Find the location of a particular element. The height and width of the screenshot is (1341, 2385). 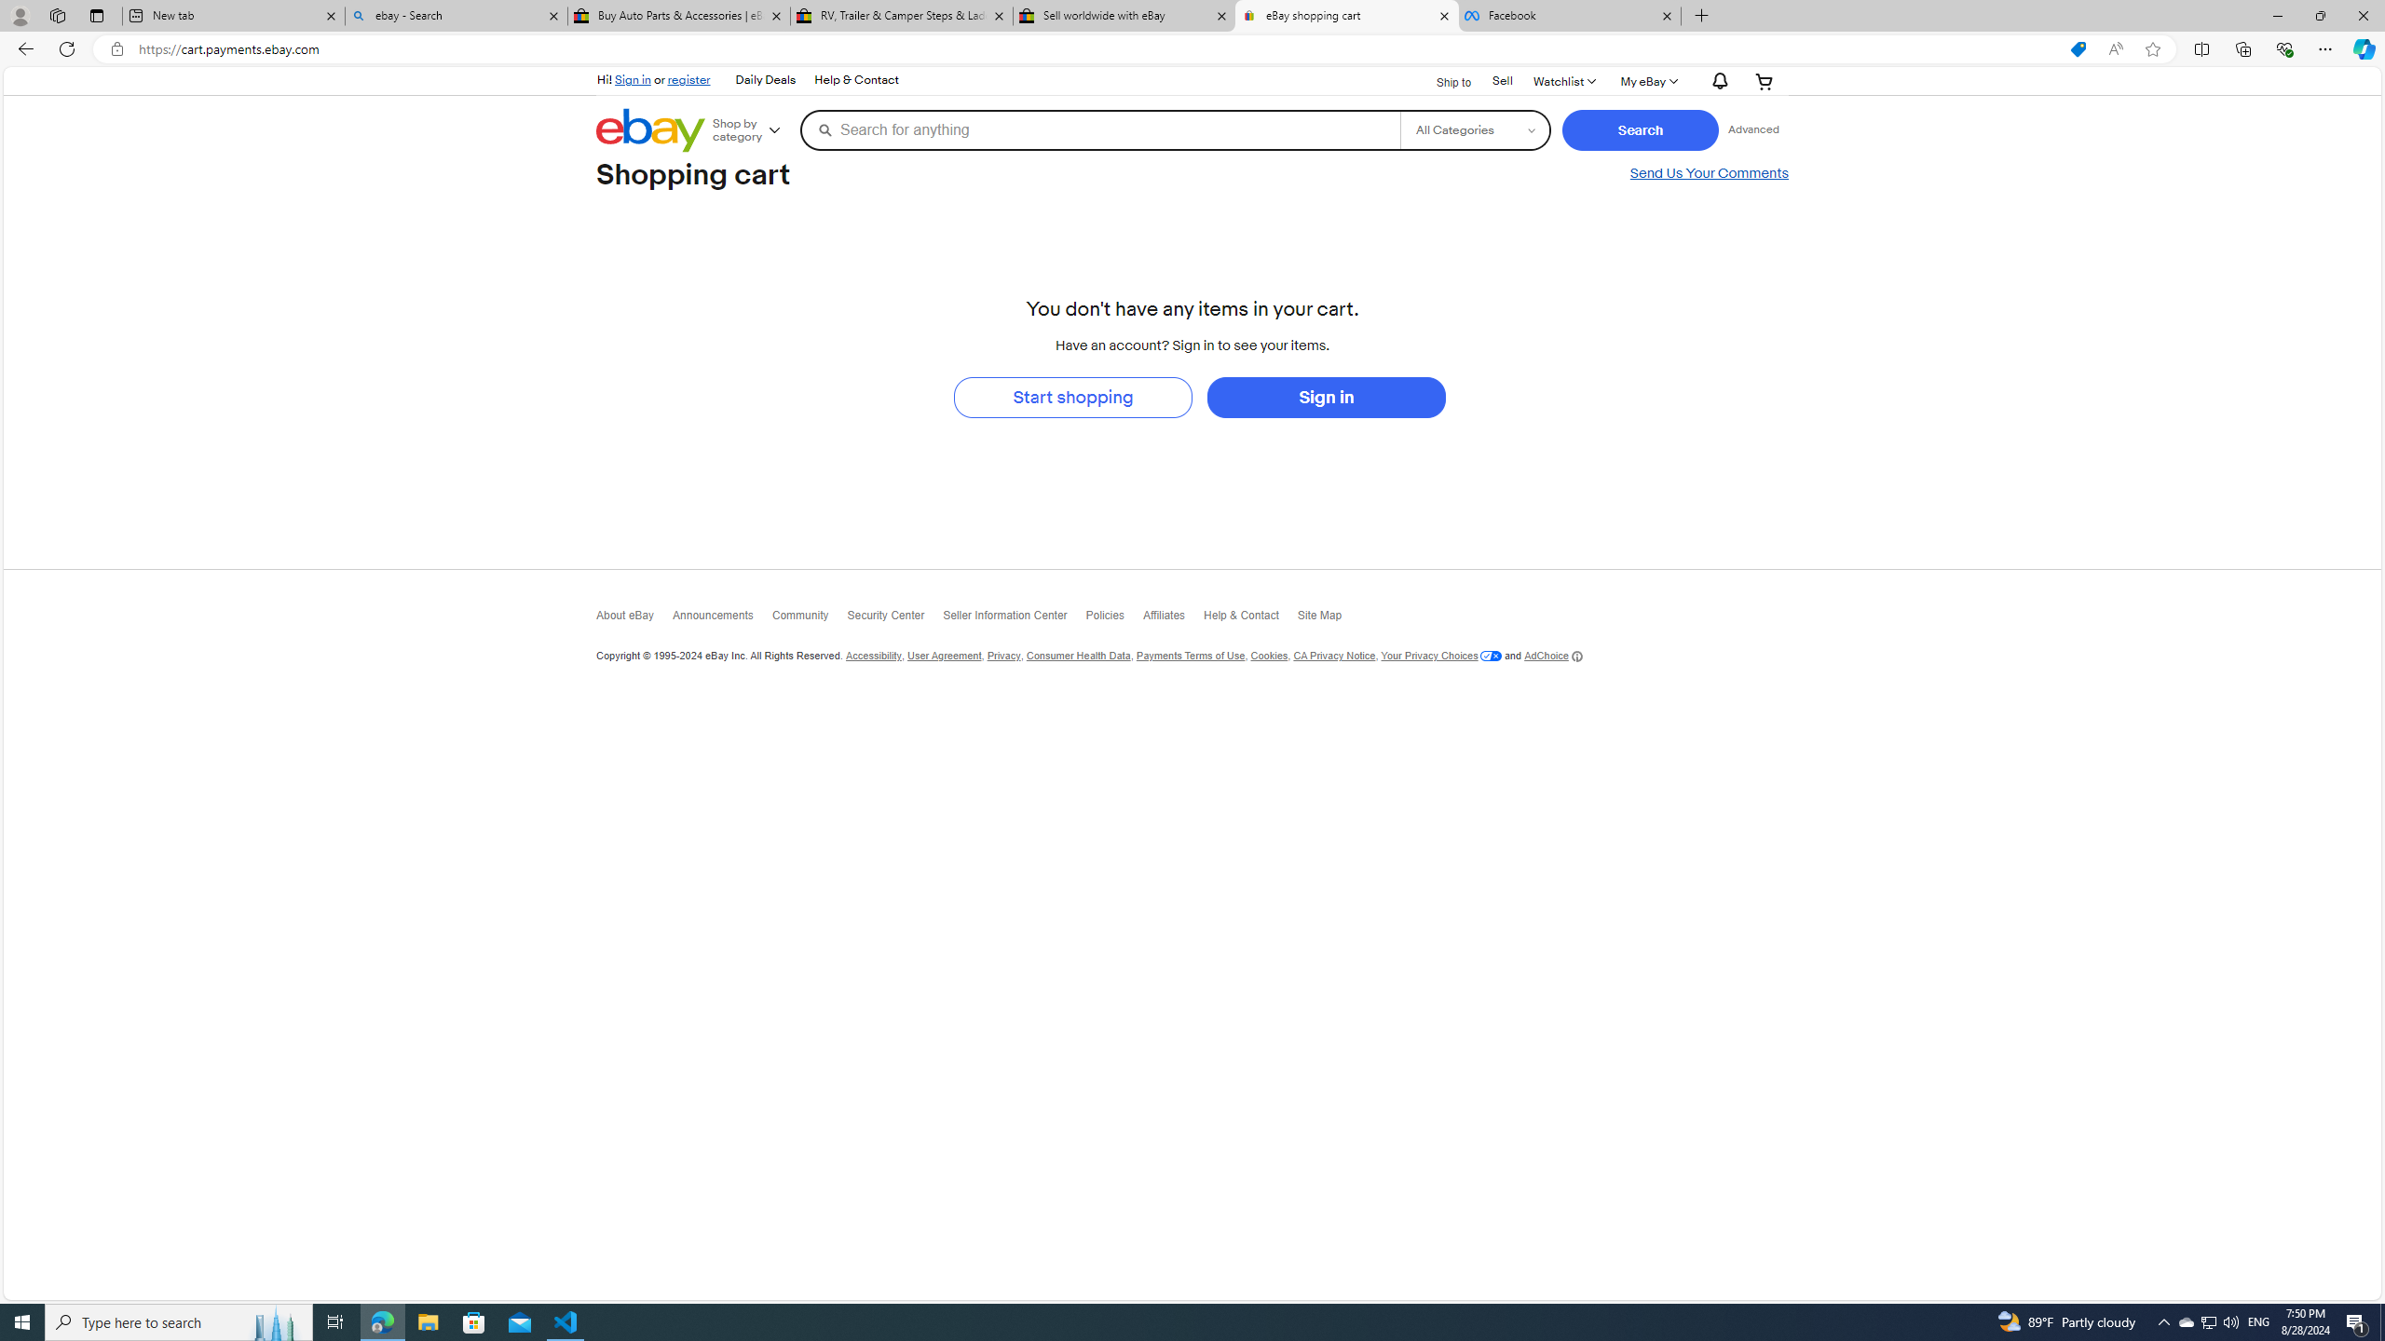

Consumer Health Data is located at coordinates (1077, 656).